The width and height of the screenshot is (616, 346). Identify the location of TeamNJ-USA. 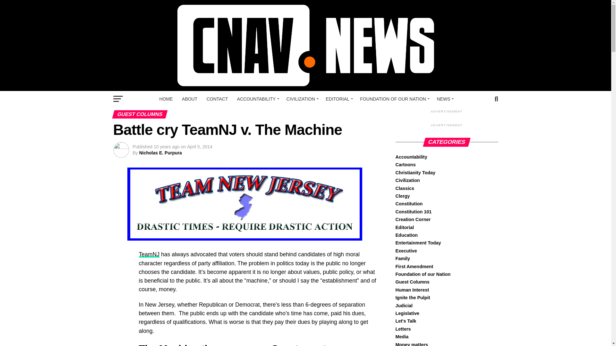
(149, 254).